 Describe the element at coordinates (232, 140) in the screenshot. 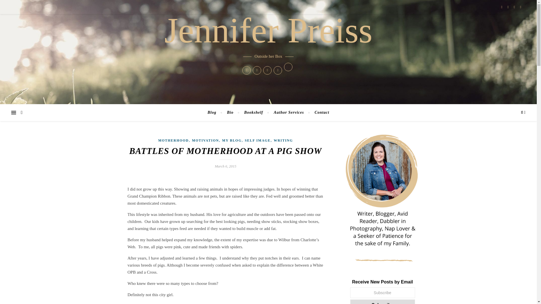

I see `MY BLOG` at that location.